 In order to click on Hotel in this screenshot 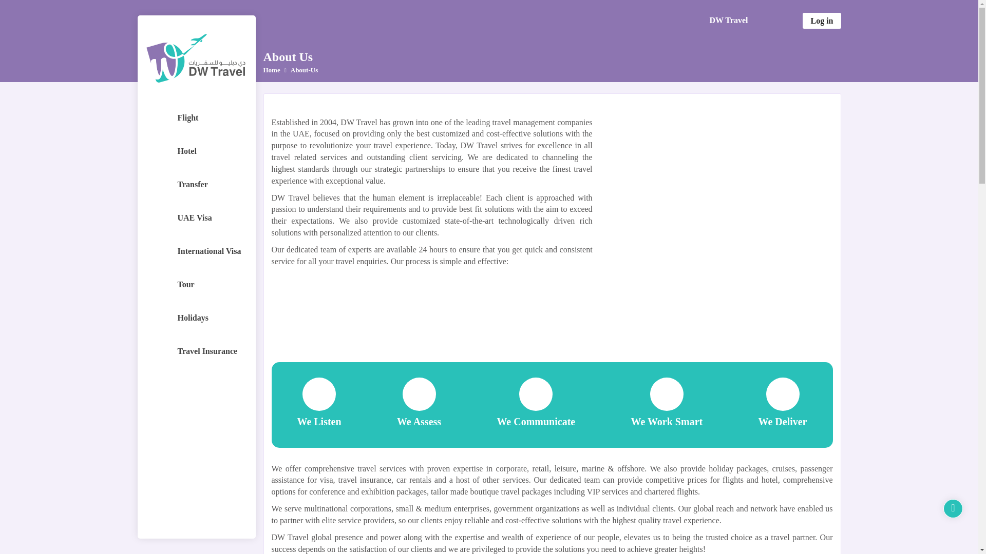, I will do `click(196, 151)`.